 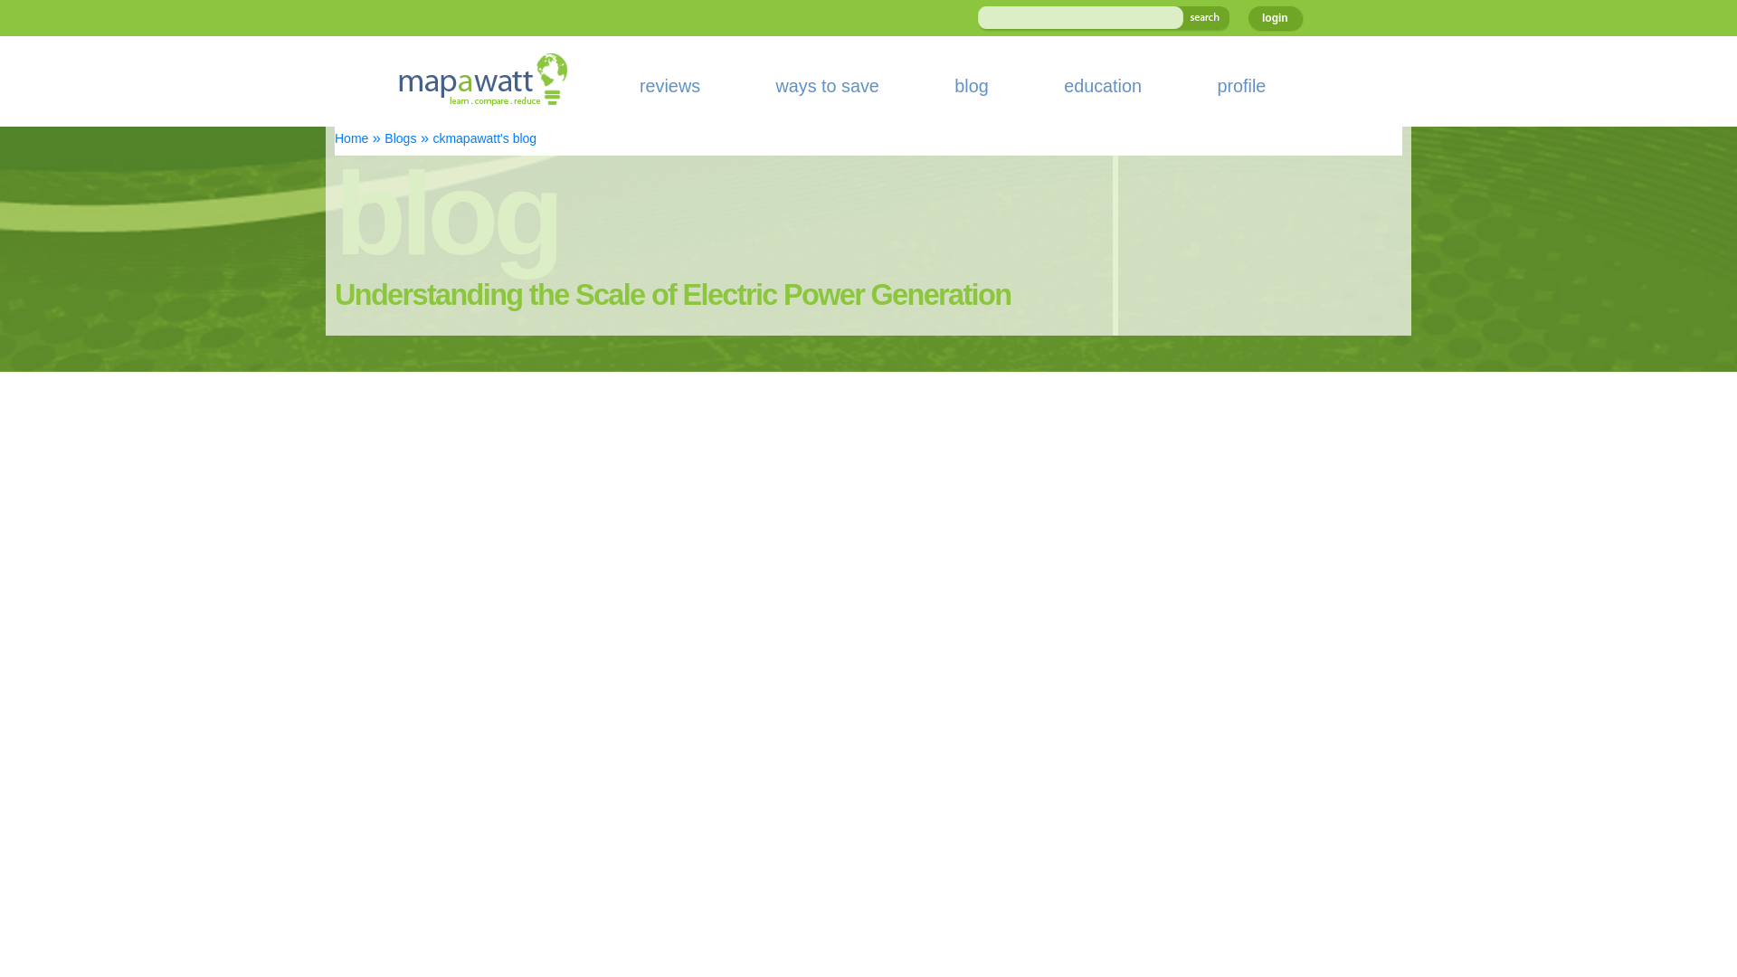 I want to click on login, so click(x=1275, y=18).